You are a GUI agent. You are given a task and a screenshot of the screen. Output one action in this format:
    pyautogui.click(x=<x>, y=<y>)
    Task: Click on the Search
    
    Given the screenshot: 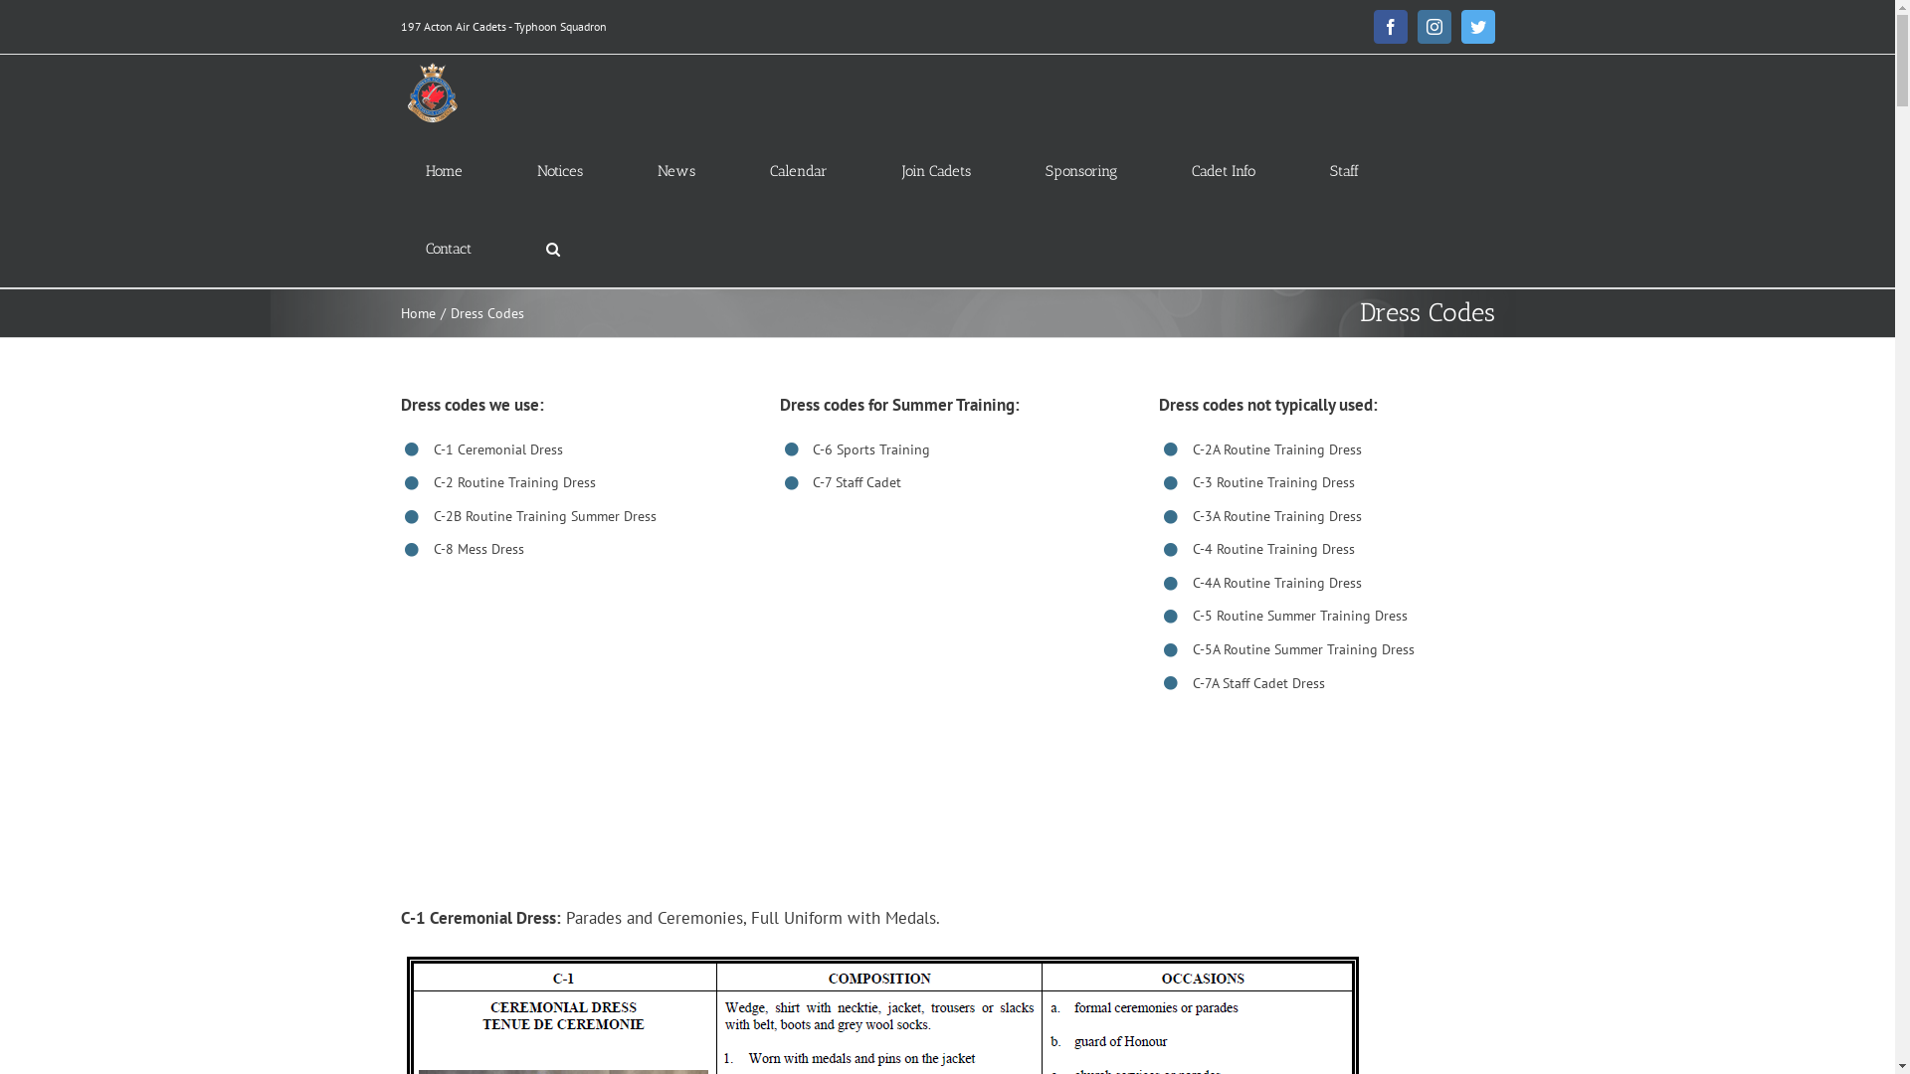 What is the action you would take?
    pyautogui.click(x=553, y=249)
    